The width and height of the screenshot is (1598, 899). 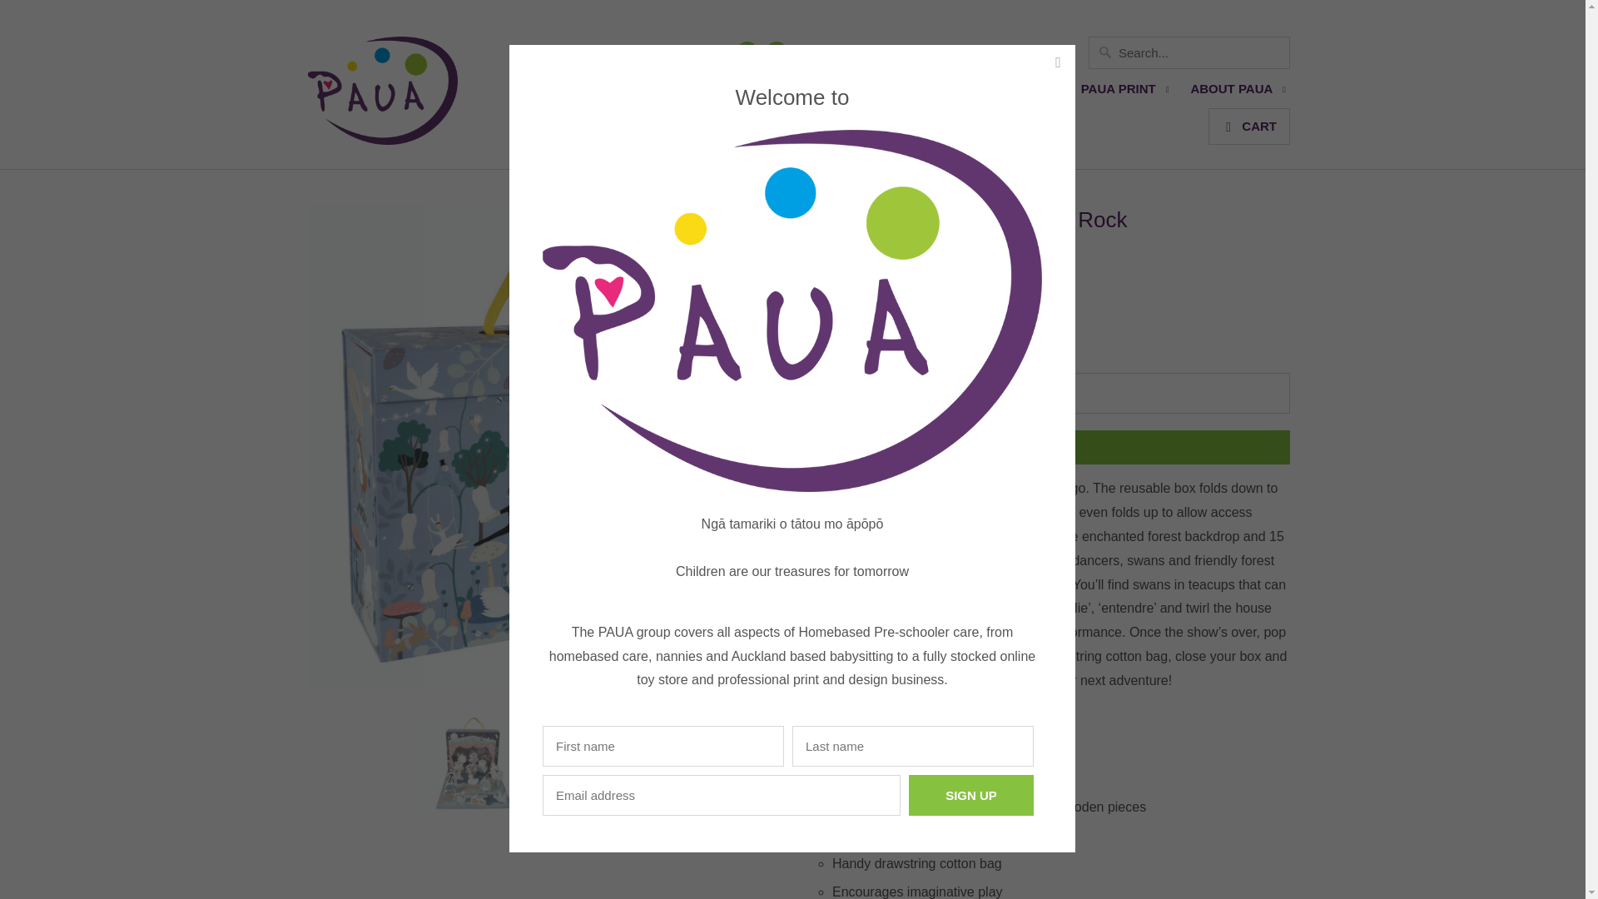 What do you see at coordinates (861, 93) in the screenshot?
I see `PAUA POPPETTS` at bounding box center [861, 93].